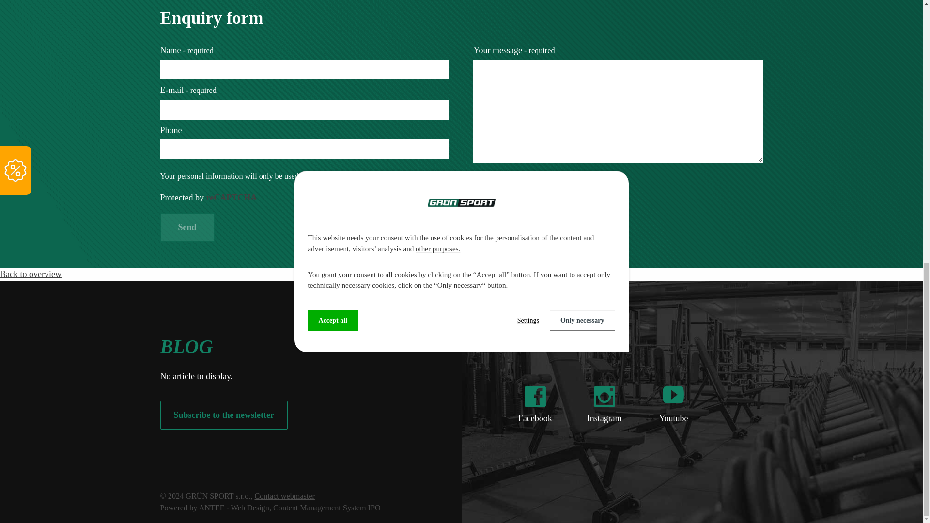 This screenshot has height=523, width=930. I want to click on Instagram, so click(604, 425).